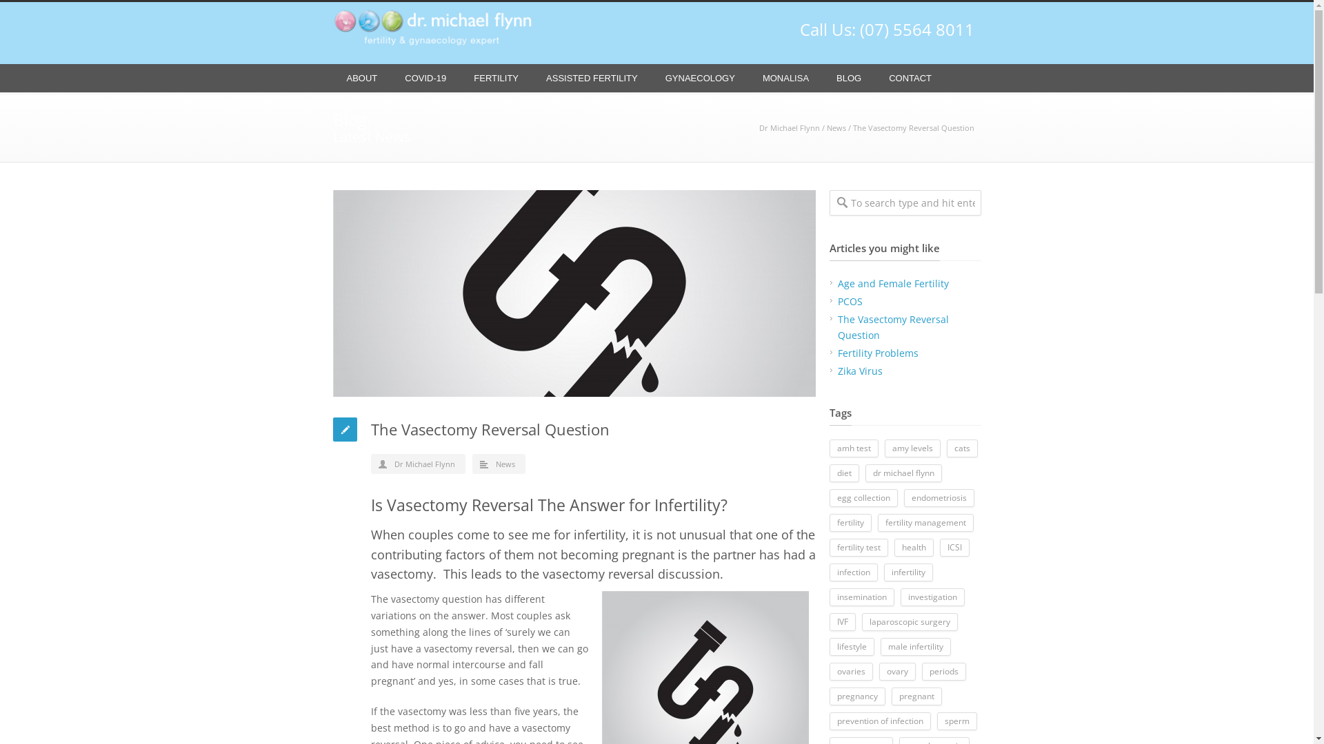 Image resolution: width=1324 pixels, height=744 pixels. What do you see at coordinates (858, 548) in the screenshot?
I see `fertility test` at bounding box center [858, 548].